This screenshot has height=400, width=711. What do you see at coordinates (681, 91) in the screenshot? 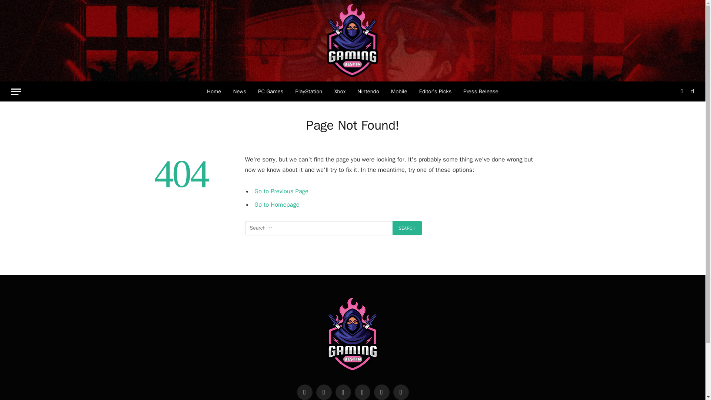
I see `Switch to Dark Design - easier on eyes.` at bounding box center [681, 91].